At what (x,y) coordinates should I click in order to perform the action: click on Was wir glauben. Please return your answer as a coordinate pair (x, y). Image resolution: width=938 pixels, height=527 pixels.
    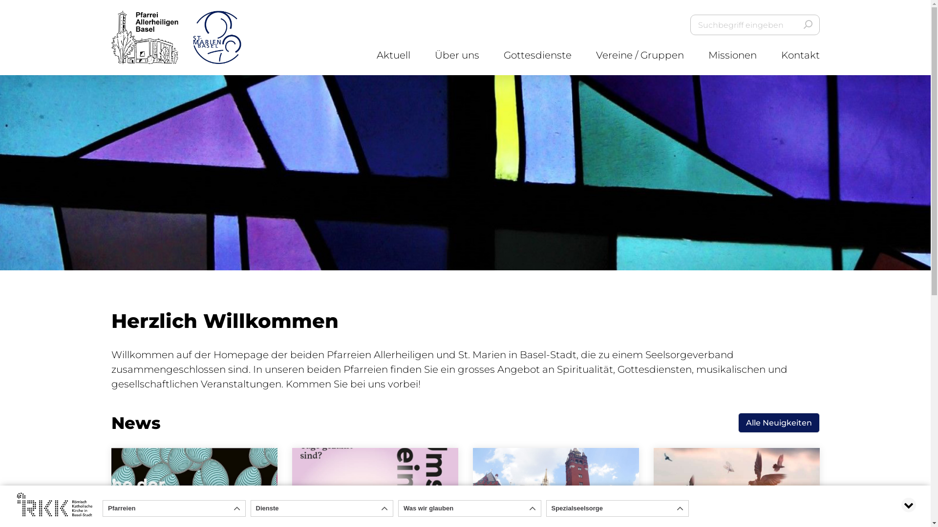
    Looking at the image, I should click on (470, 508).